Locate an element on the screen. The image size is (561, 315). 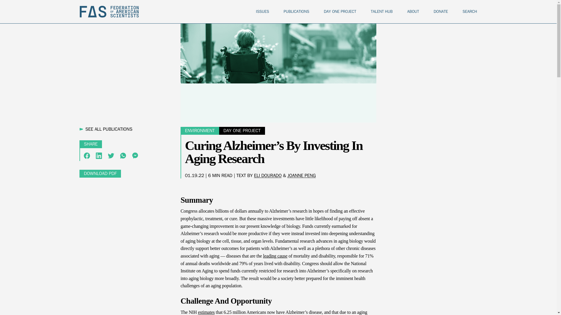
DONATE is located at coordinates (441, 11).